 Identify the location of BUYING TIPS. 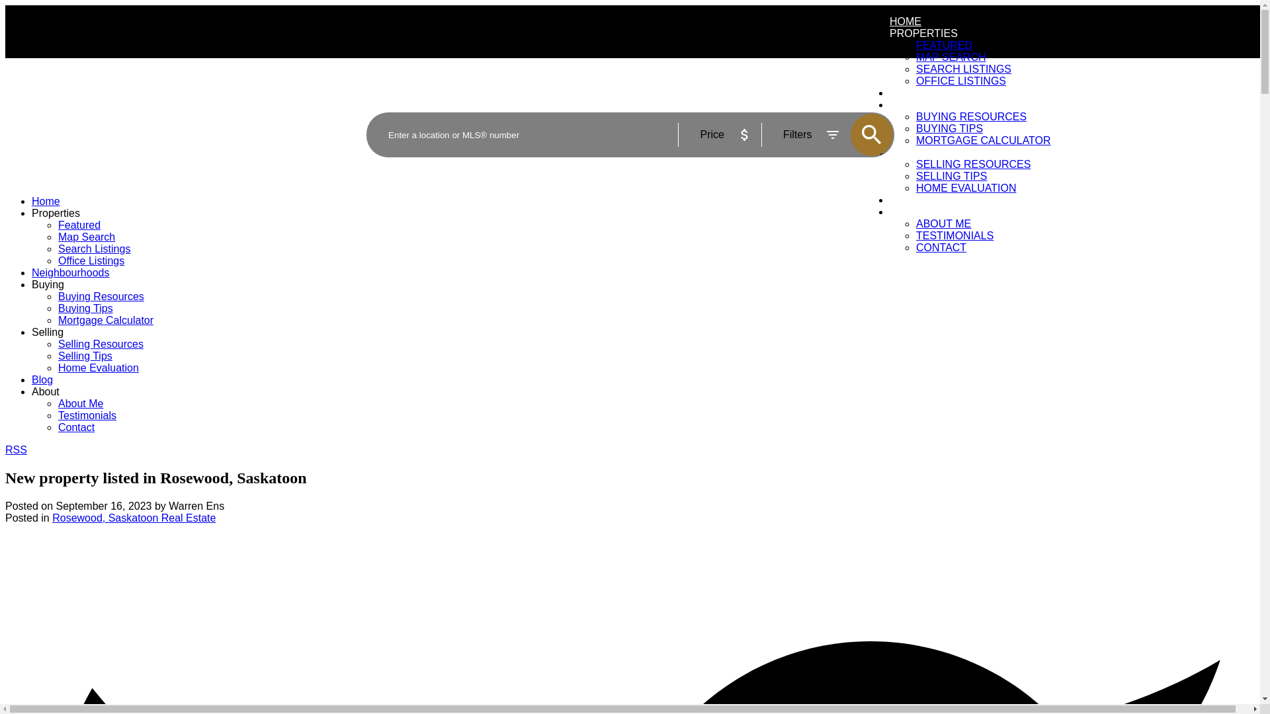
(949, 128).